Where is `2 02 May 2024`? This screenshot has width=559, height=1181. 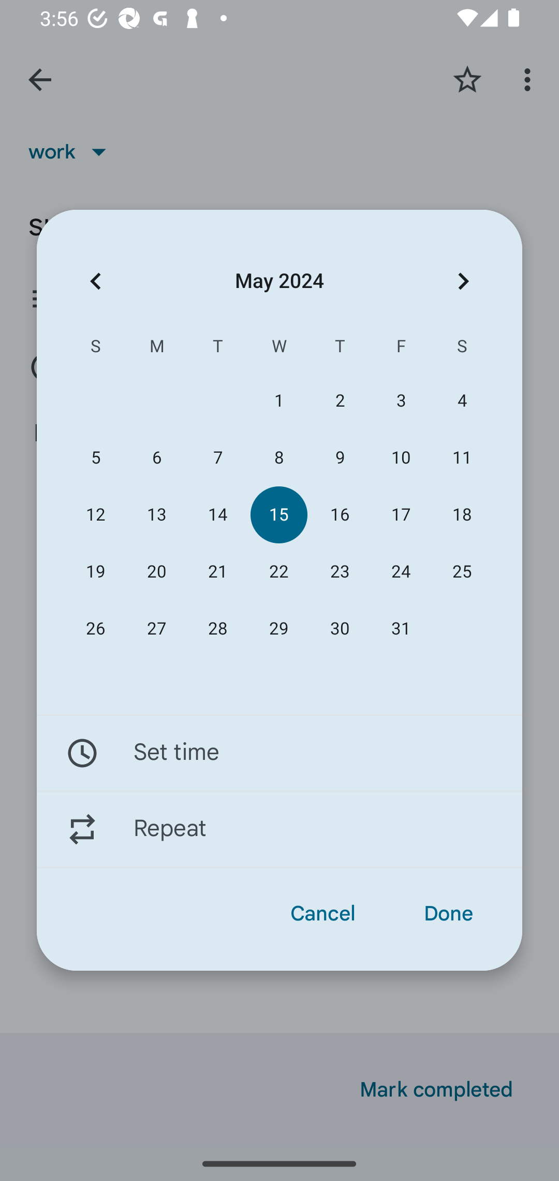 2 02 May 2024 is located at coordinates (340, 401).